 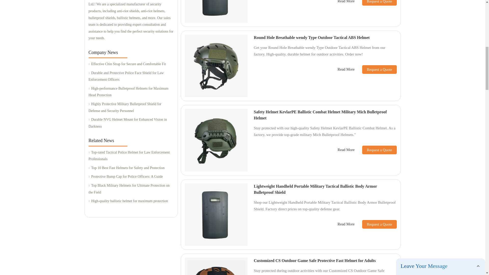 I want to click on Top 10 Best Fast Helmets for Safety and Protection, so click(x=131, y=168).